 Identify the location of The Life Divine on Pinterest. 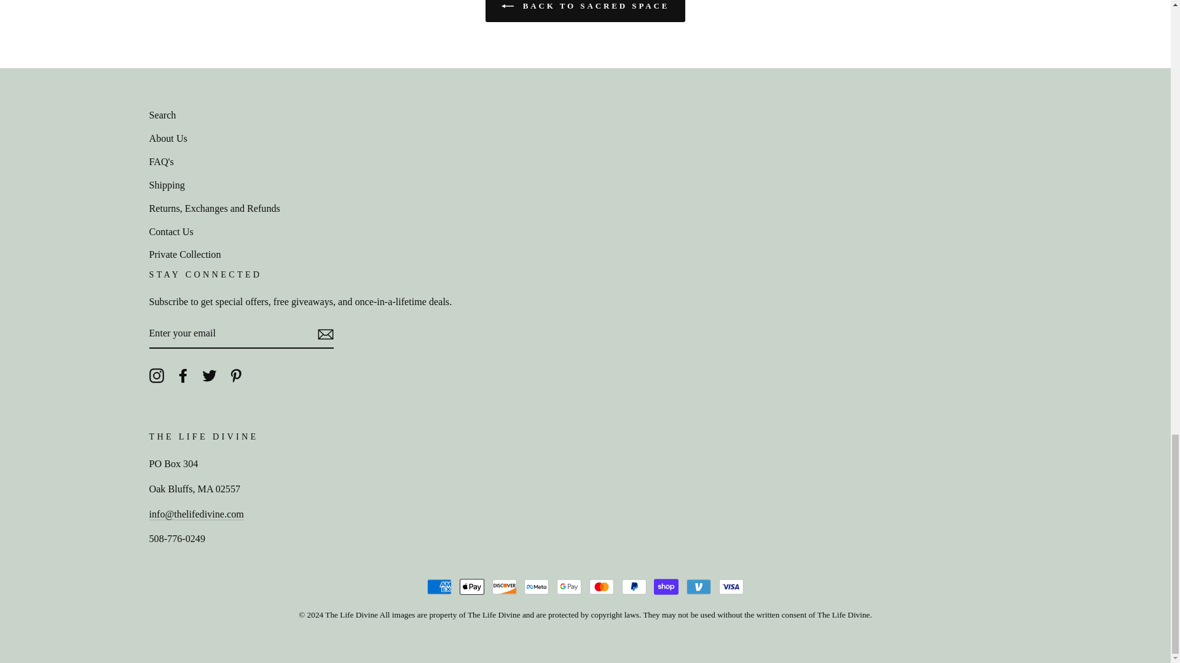
(236, 375).